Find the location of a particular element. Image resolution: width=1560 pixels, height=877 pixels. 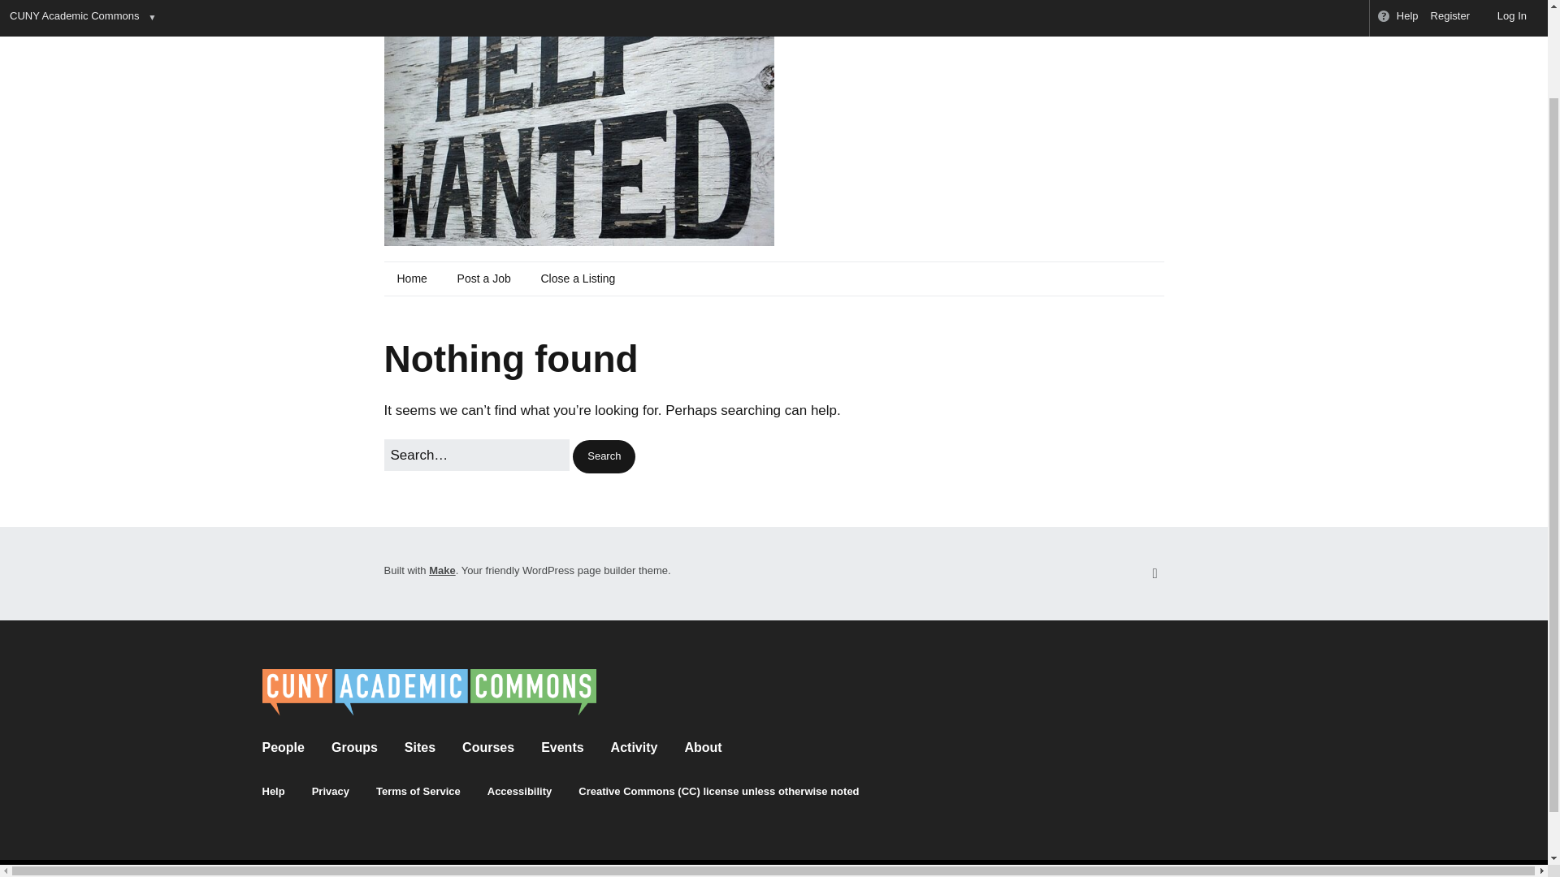

Press Enter to submit your search is located at coordinates (476, 455).